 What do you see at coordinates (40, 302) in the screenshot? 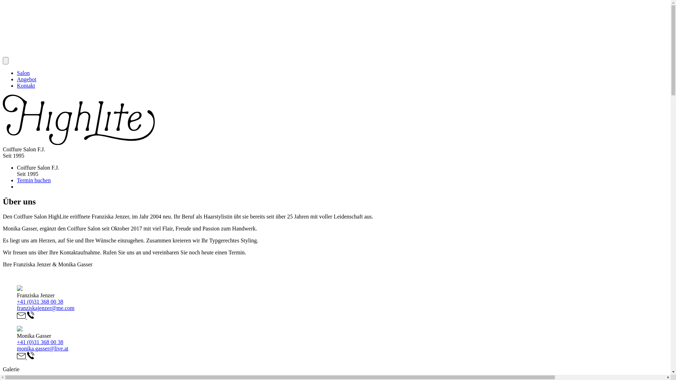
I see `+41 (0)31 368 00 38` at bounding box center [40, 302].